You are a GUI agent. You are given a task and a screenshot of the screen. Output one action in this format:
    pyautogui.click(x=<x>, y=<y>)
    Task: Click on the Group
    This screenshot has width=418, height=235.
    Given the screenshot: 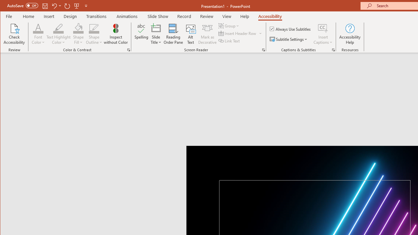 What is the action you would take?
    pyautogui.click(x=229, y=25)
    